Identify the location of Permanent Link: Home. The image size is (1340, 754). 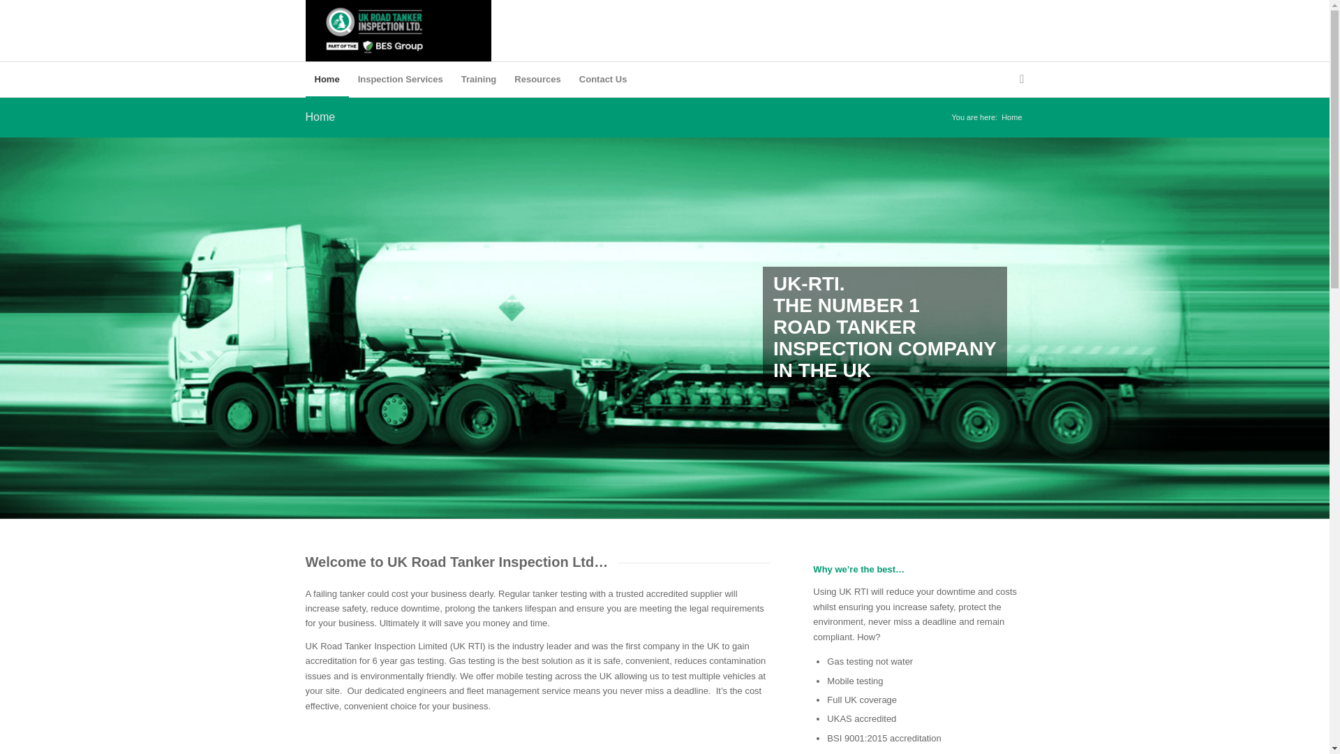
(320, 117).